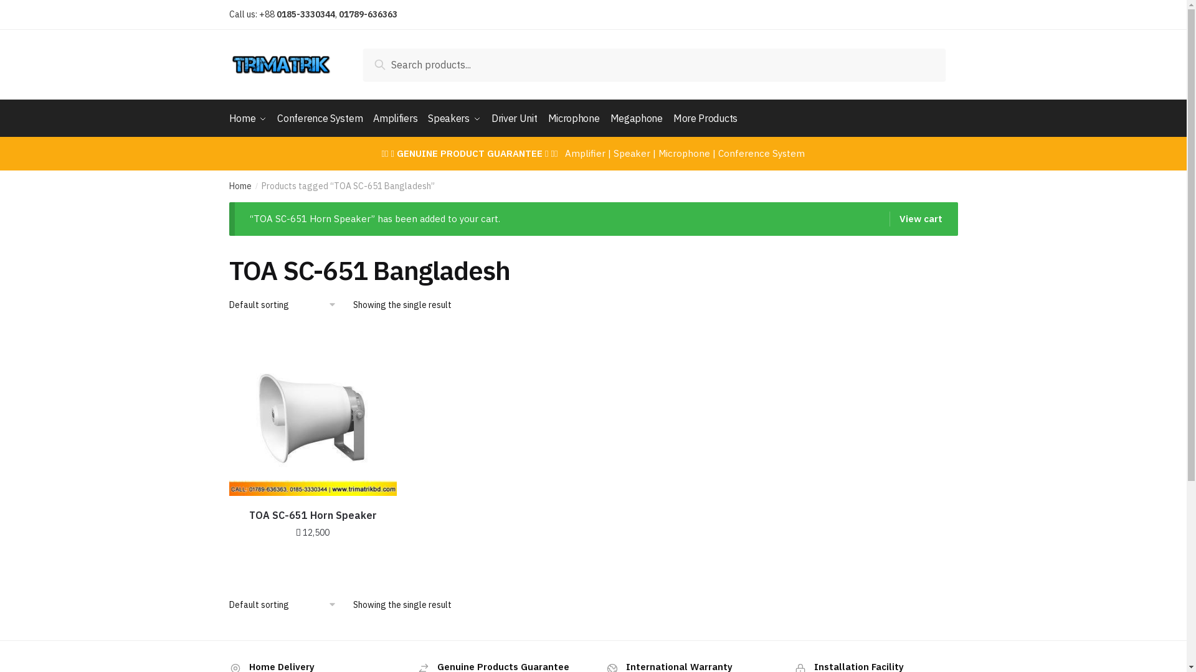 The width and height of the screenshot is (1196, 672). What do you see at coordinates (395, 118) in the screenshot?
I see `Amplifiers` at bounding box center [395, 118].